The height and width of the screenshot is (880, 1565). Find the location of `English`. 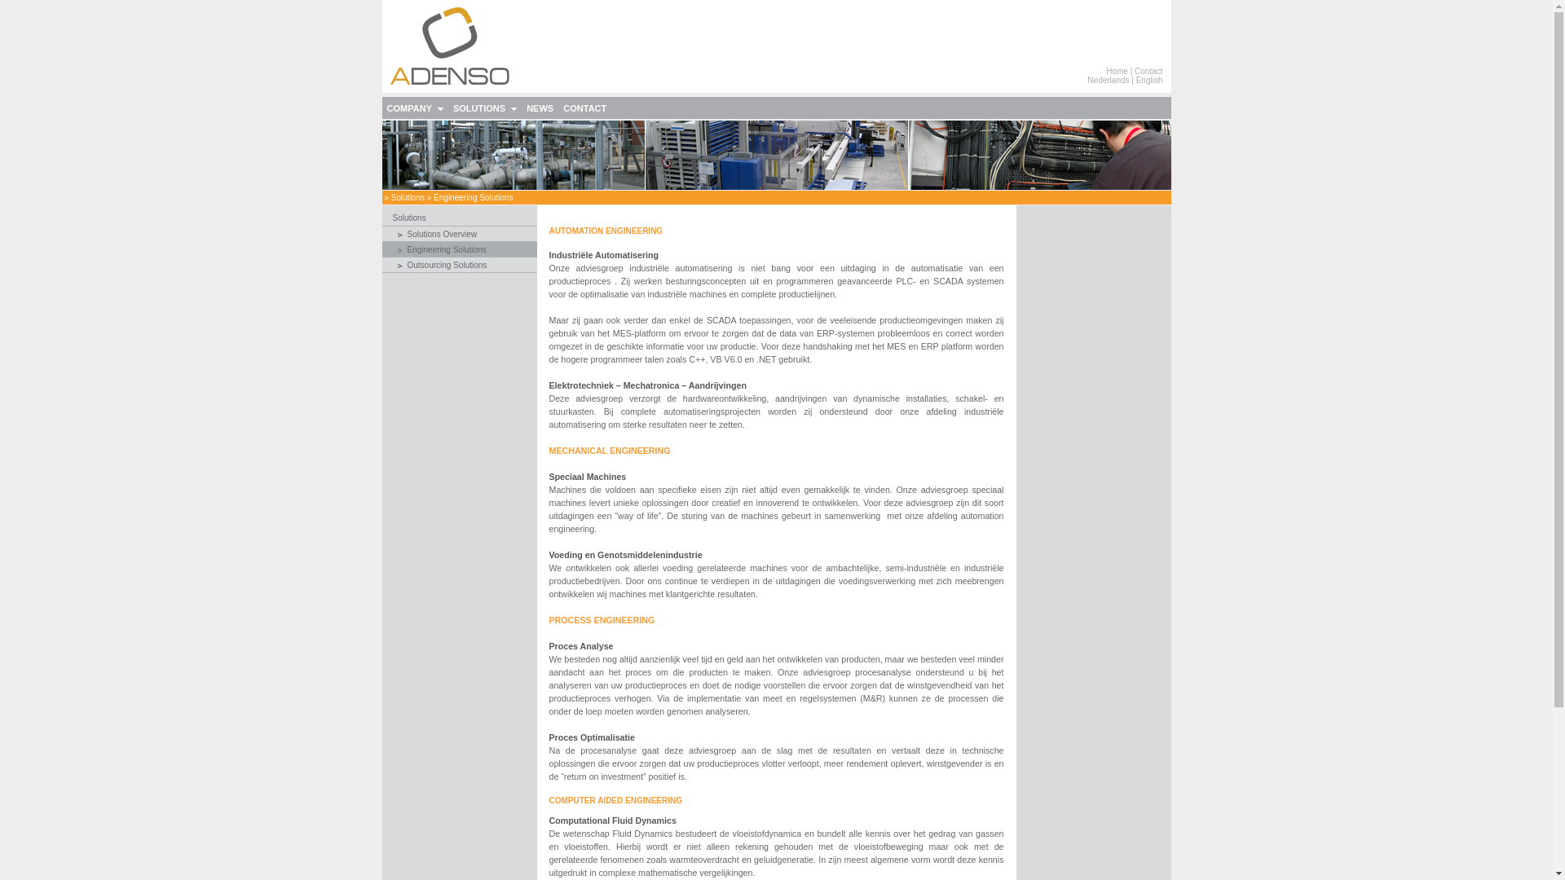

English is located at coordinates (1149, 80).